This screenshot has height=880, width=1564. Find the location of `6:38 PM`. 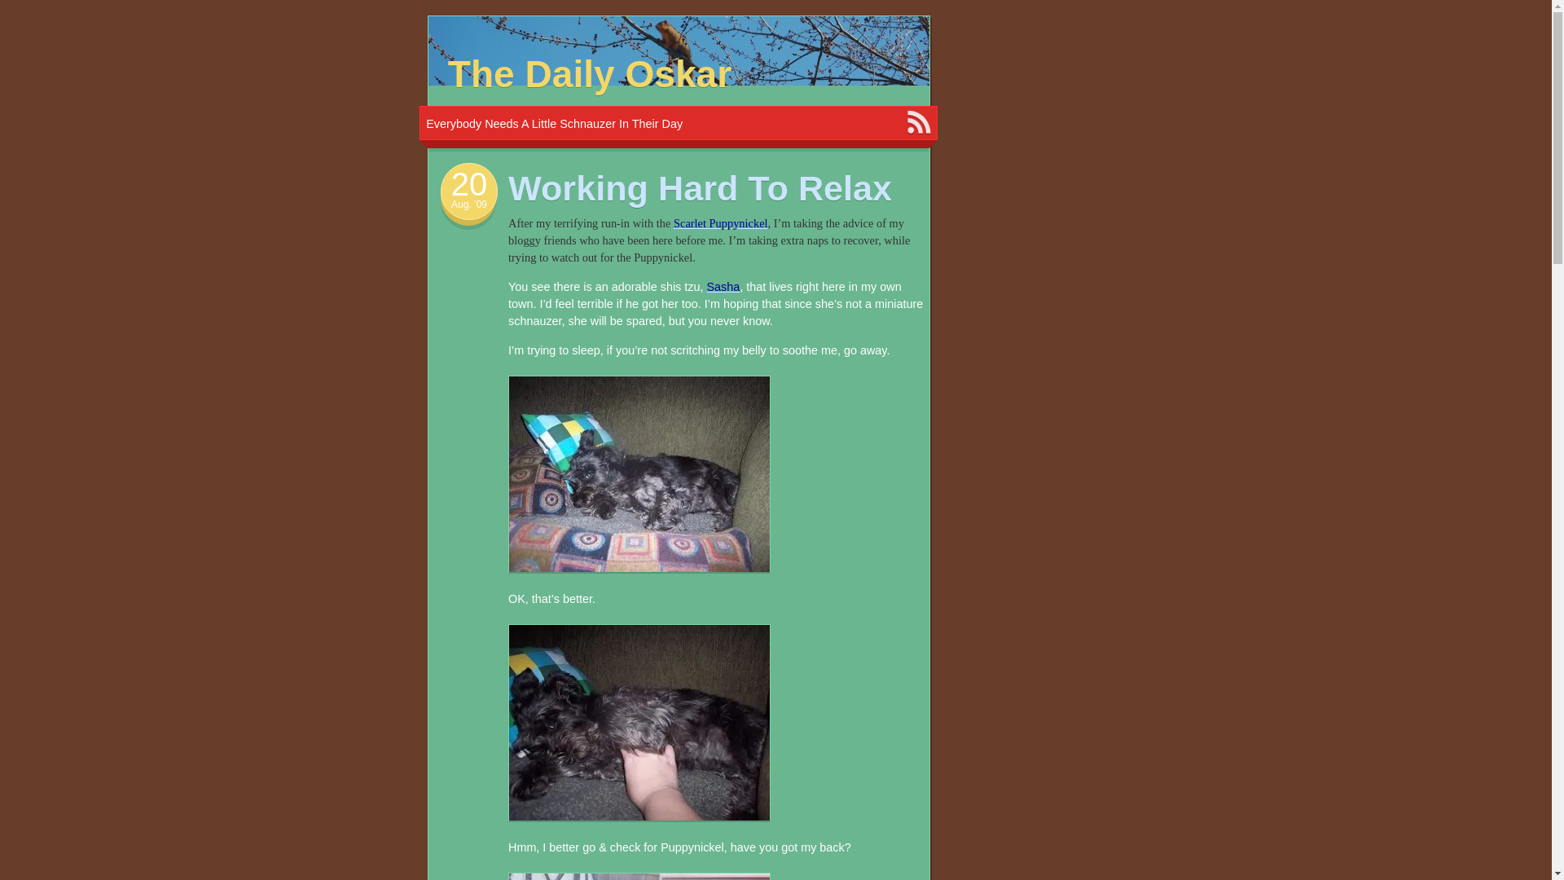

6:38 PM is located at coordinates (469, 205).